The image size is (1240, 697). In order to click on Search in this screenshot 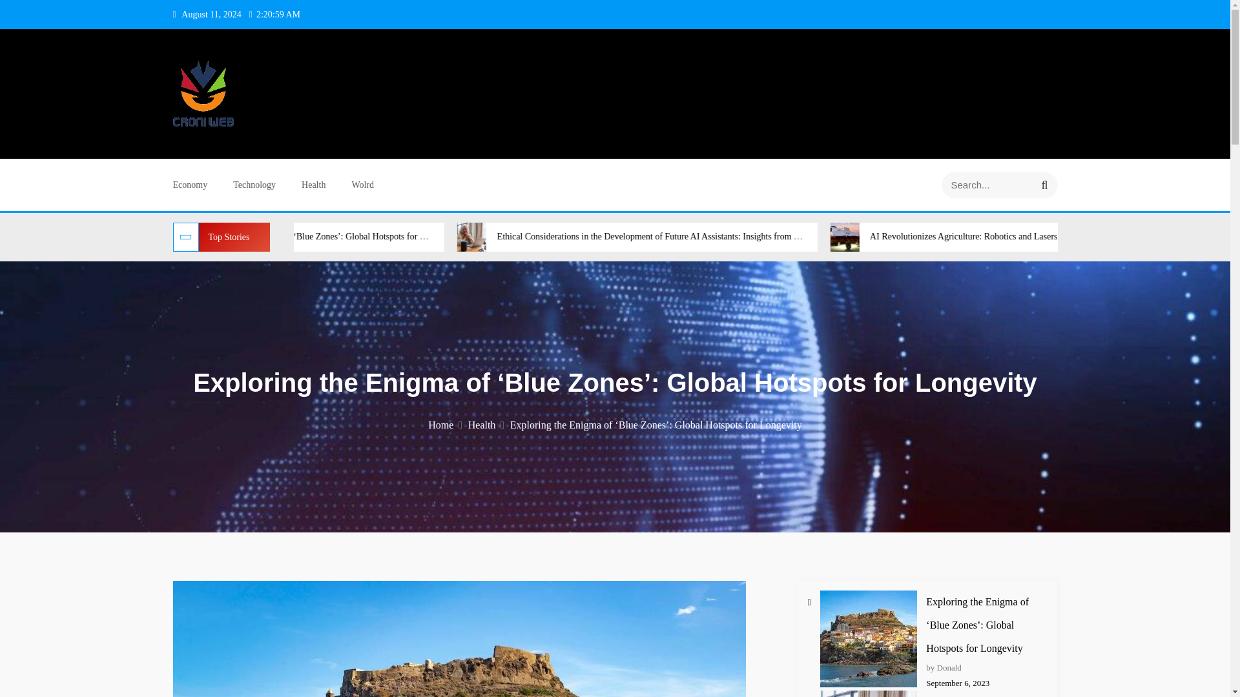, I will do `click(1044, 185)`.